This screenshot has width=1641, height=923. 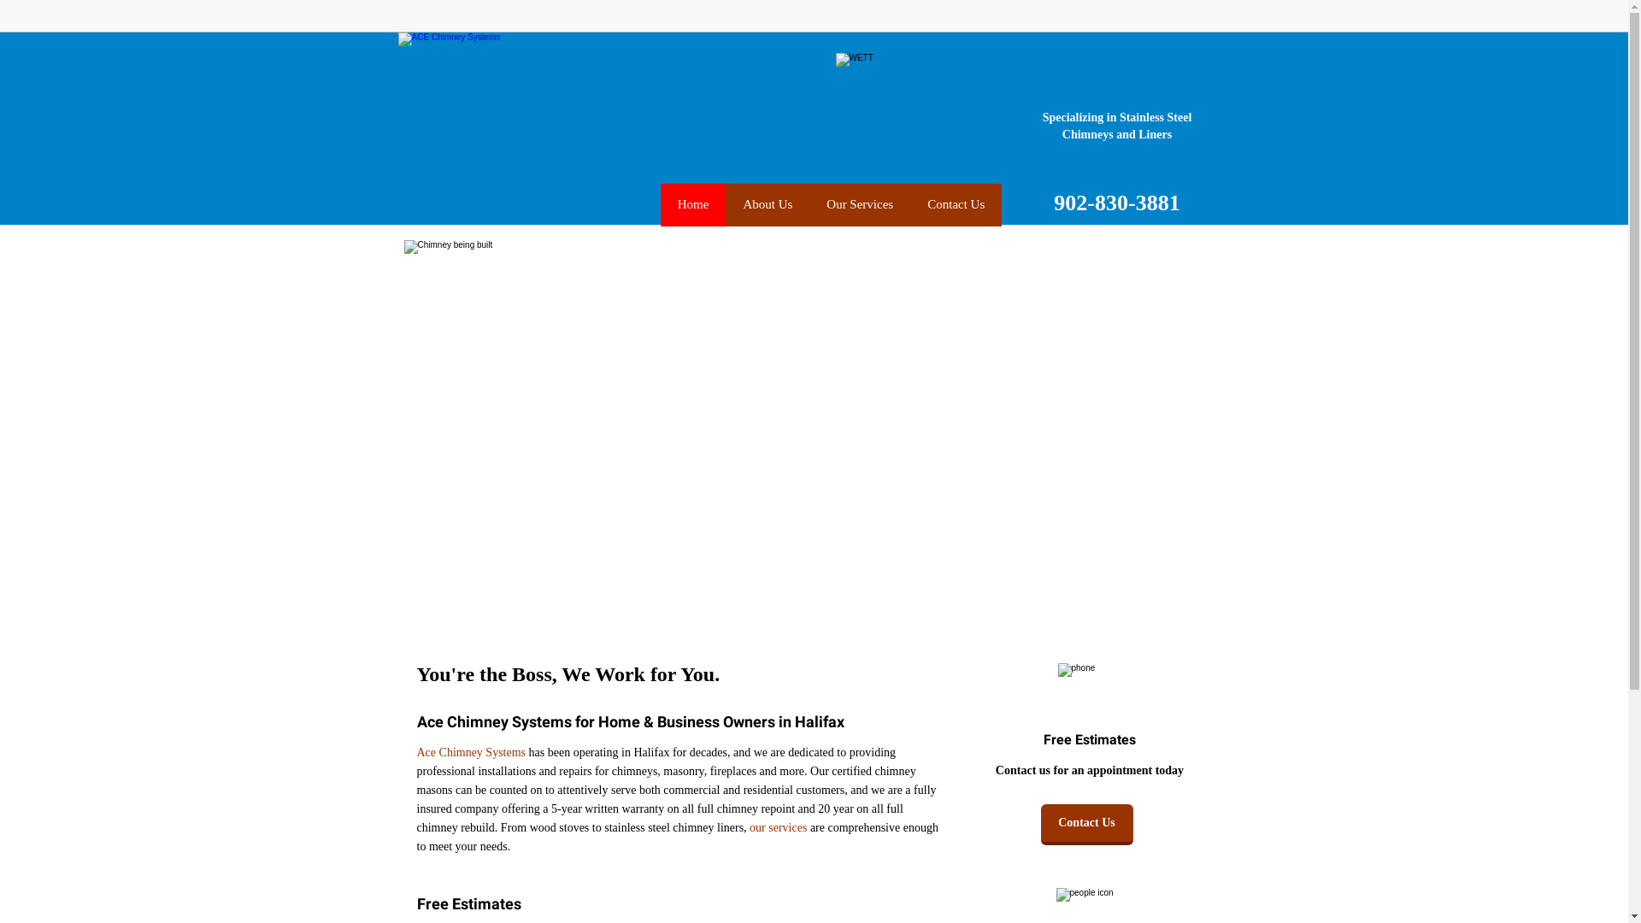 What do you see at coordinates (778, 829) in the screenshot?
I see `our services` at bounding box center [778, 829].